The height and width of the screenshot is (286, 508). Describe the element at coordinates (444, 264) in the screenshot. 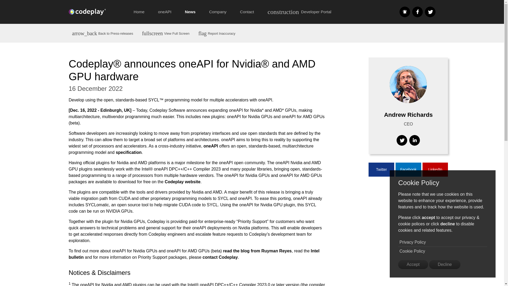

I see `Decline` at that location.